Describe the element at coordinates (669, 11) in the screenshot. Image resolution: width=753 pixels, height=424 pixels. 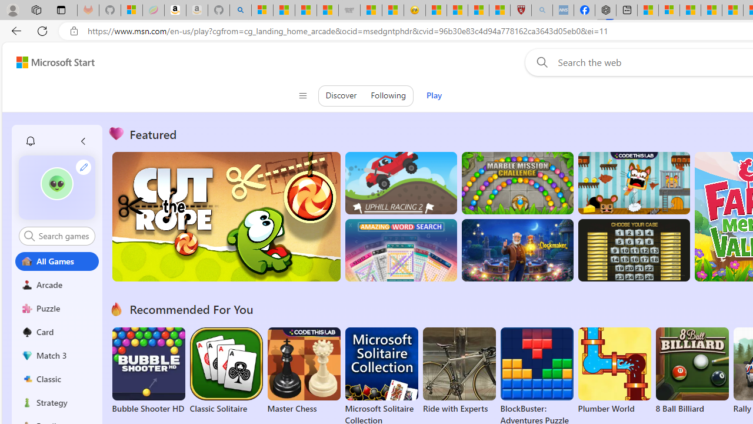
I see `Microsoft account | Privacy` at that location.